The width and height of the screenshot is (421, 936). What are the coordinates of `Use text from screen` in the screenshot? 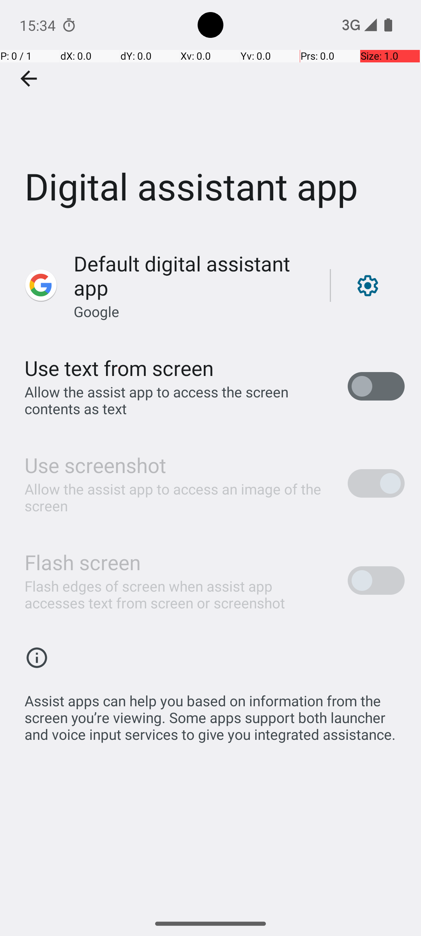 It's located at (119, 368).